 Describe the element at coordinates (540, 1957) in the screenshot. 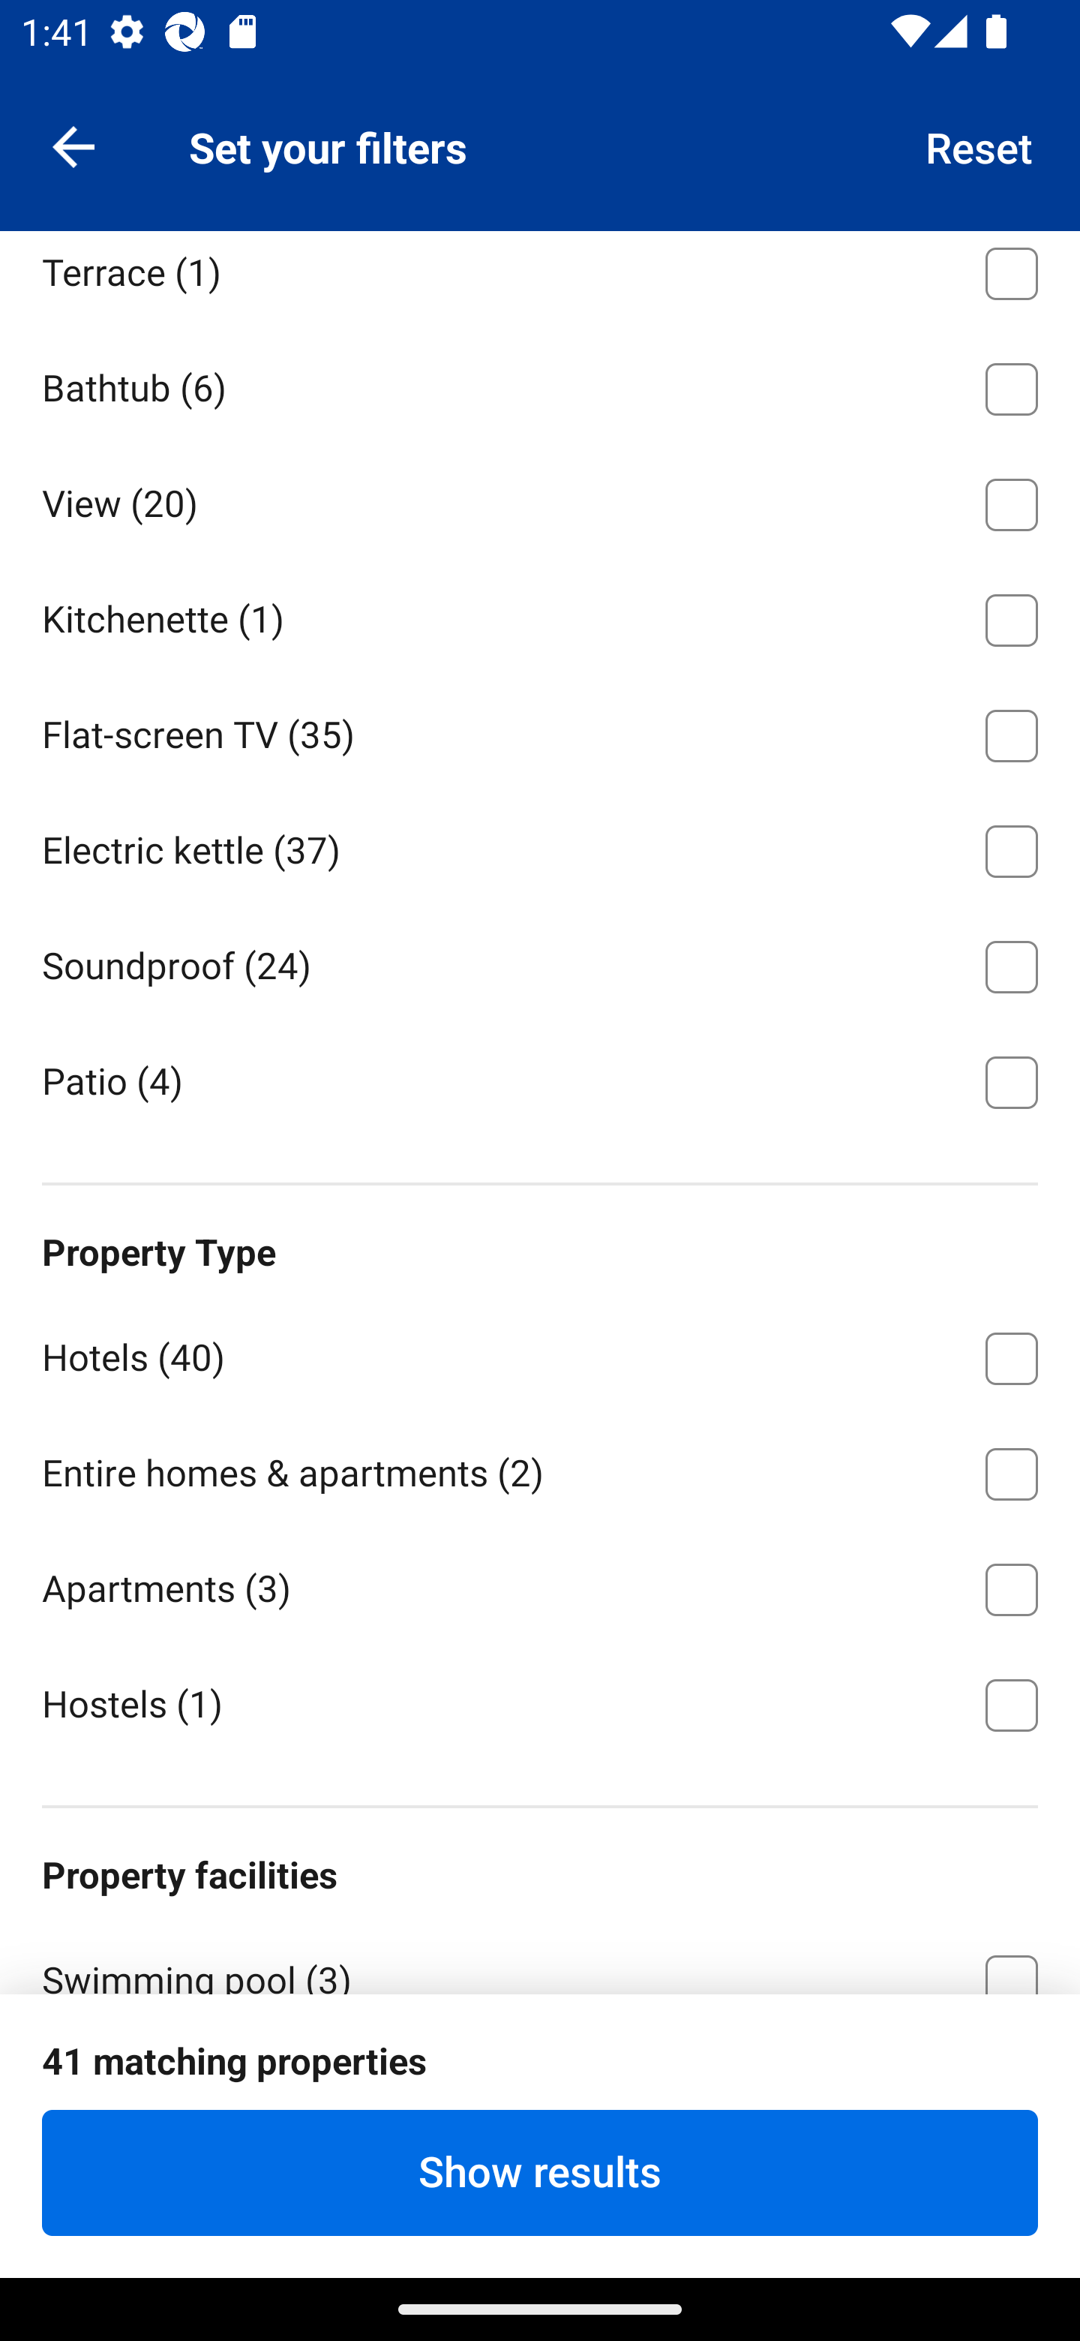

I see `Swimming pool ⁦(3)` at that location.